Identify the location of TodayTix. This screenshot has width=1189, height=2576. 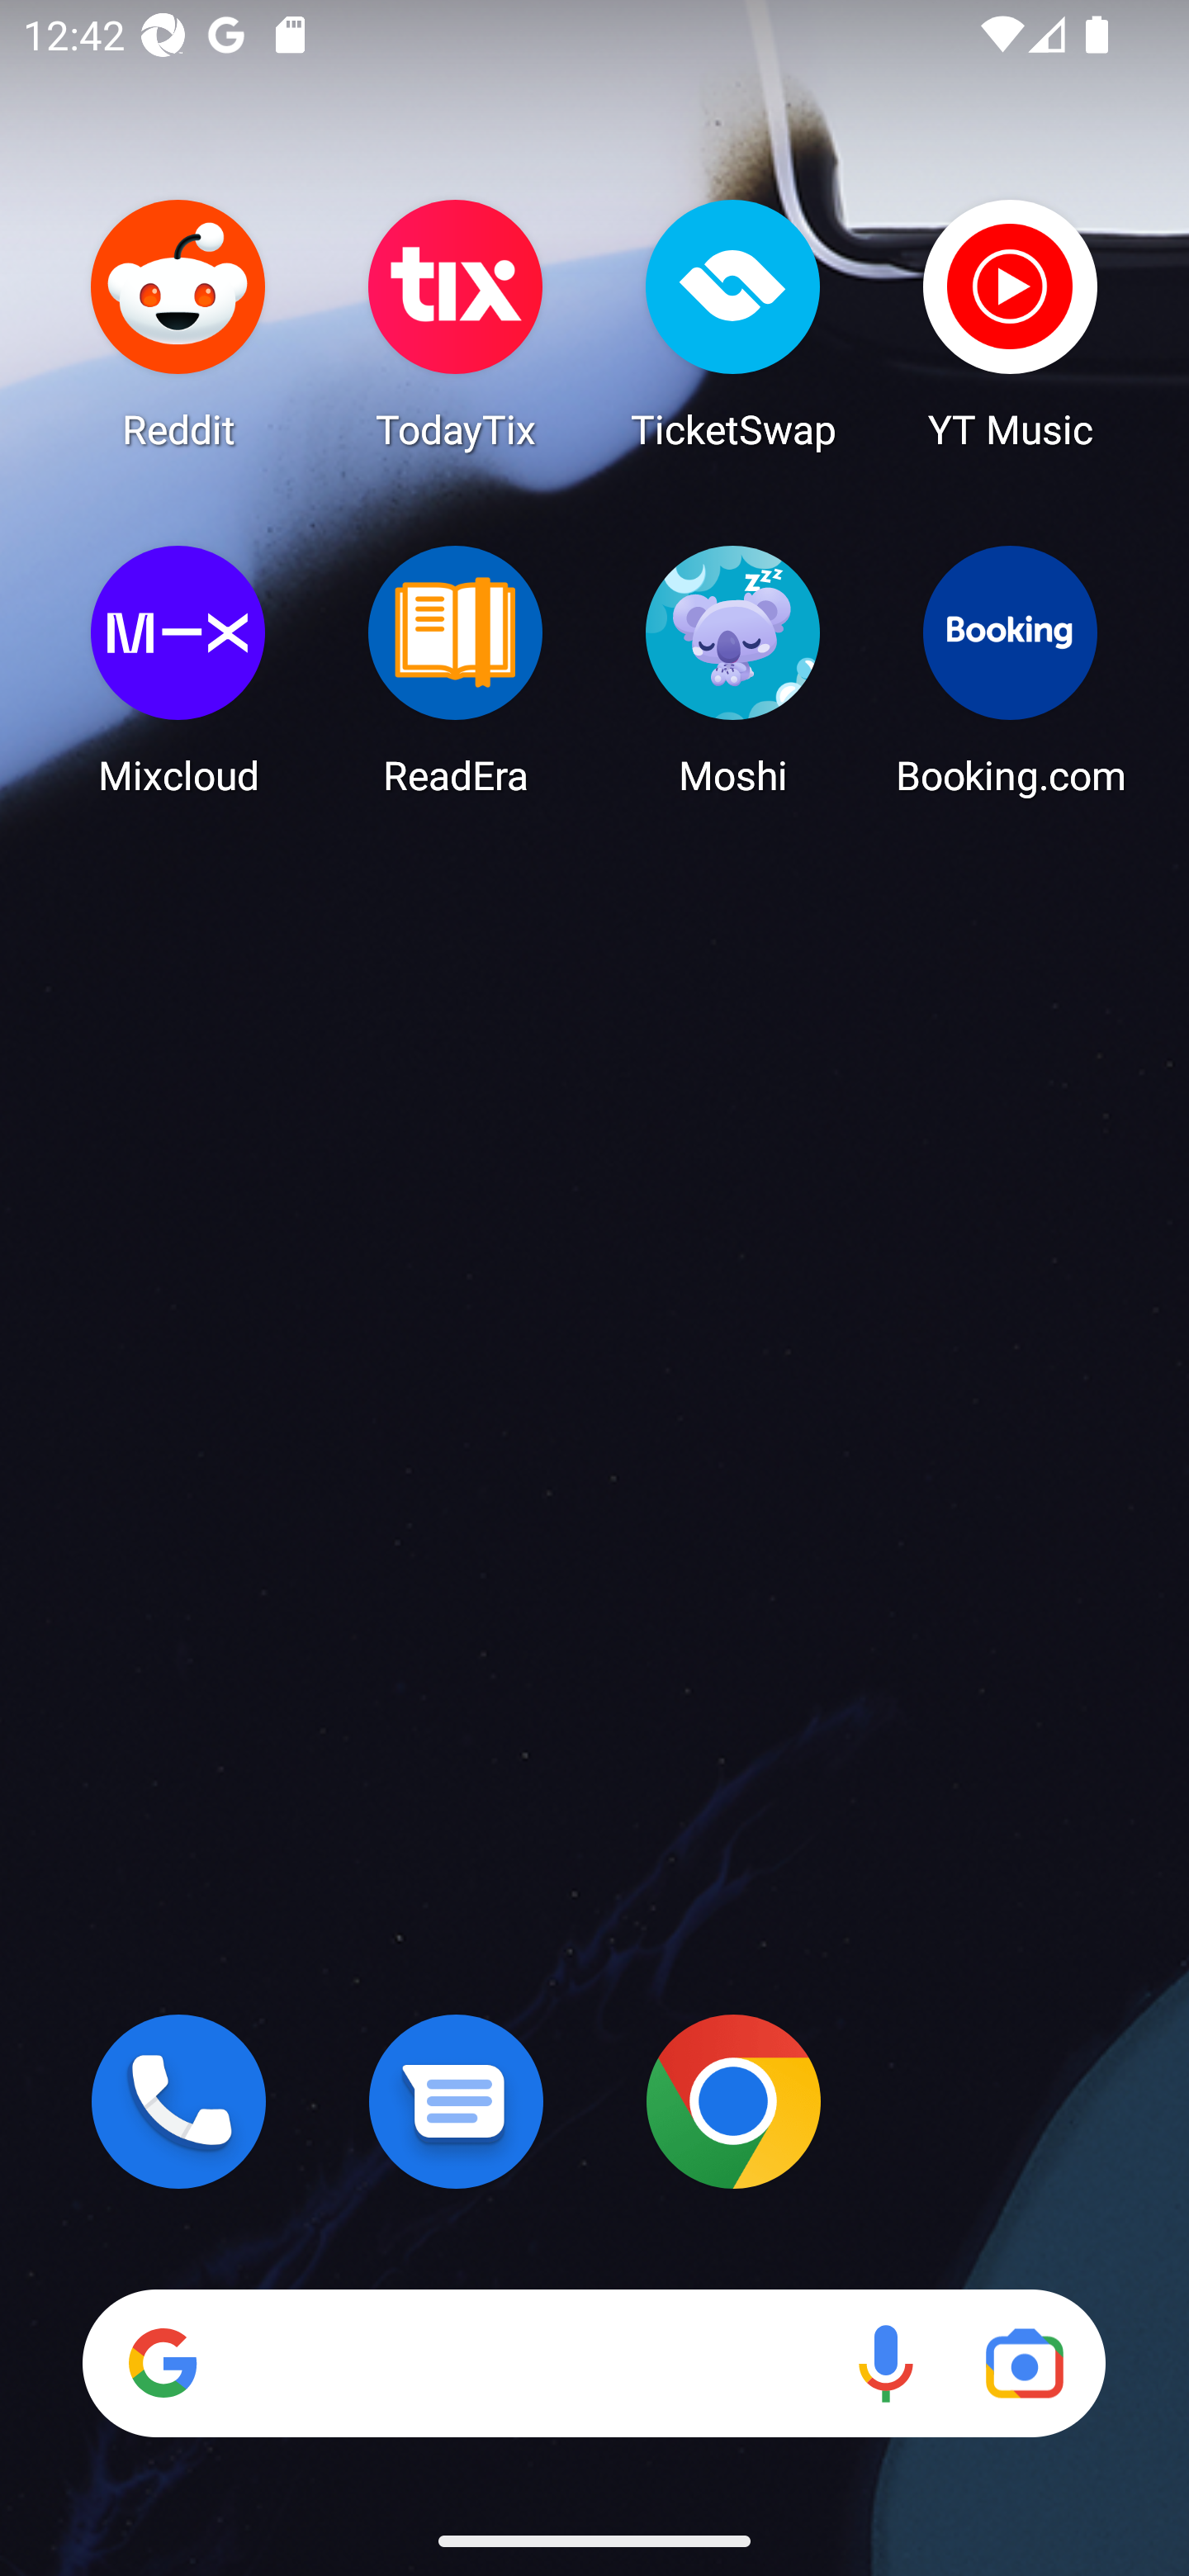
(456, 324).